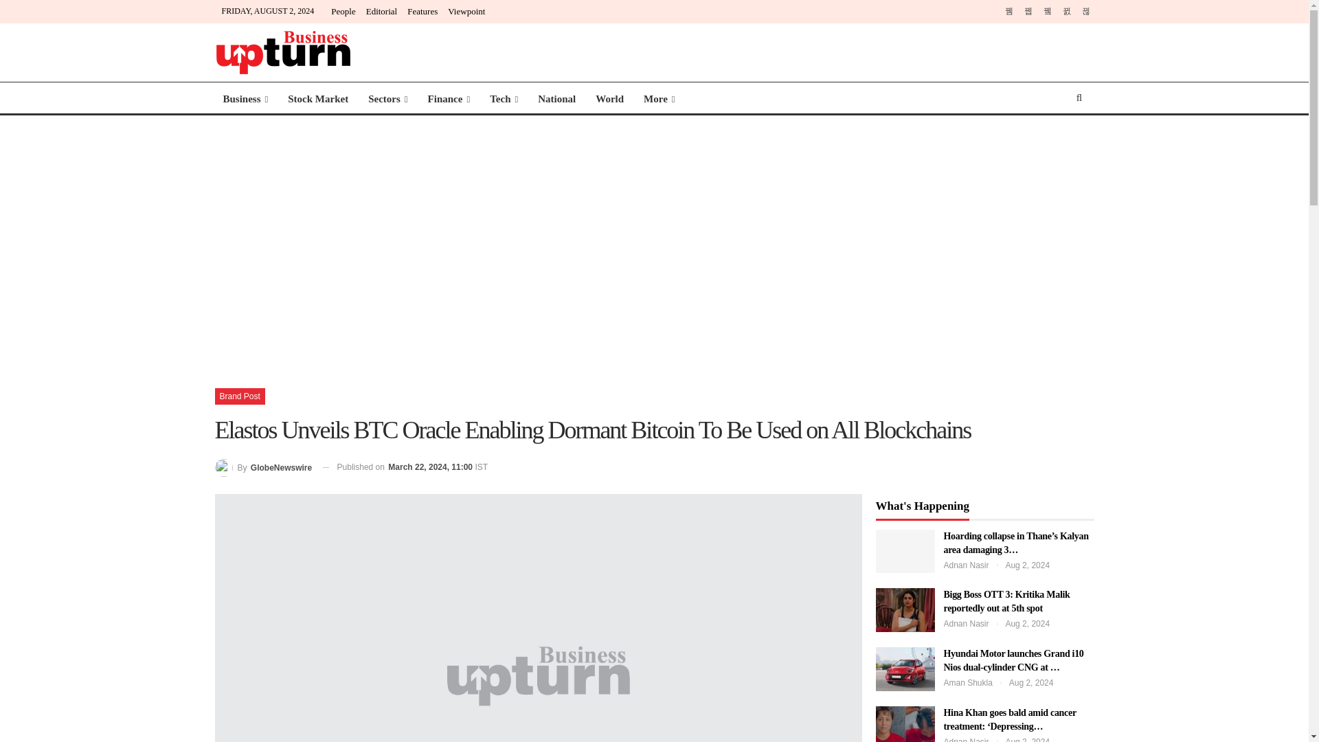 The image size is (1319, 742). I want to click on Sectors, so click(387, 99).